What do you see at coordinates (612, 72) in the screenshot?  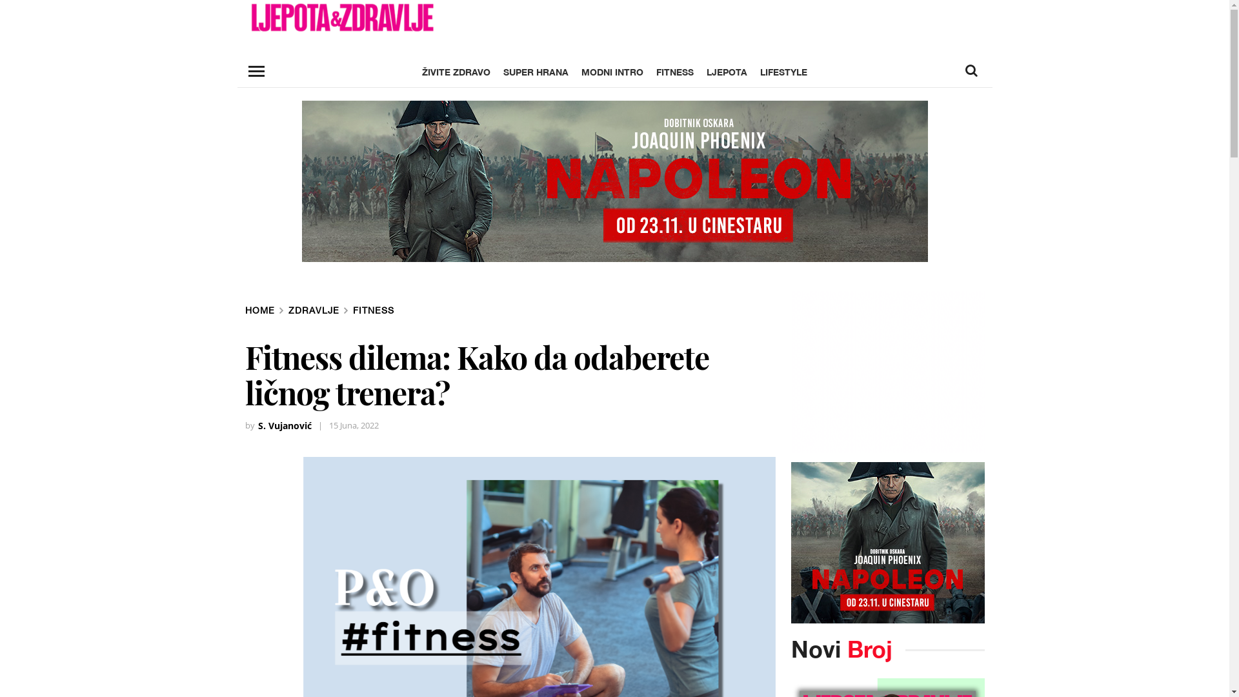 I see `MODNI INTRO` at bounding box center [612, 72].